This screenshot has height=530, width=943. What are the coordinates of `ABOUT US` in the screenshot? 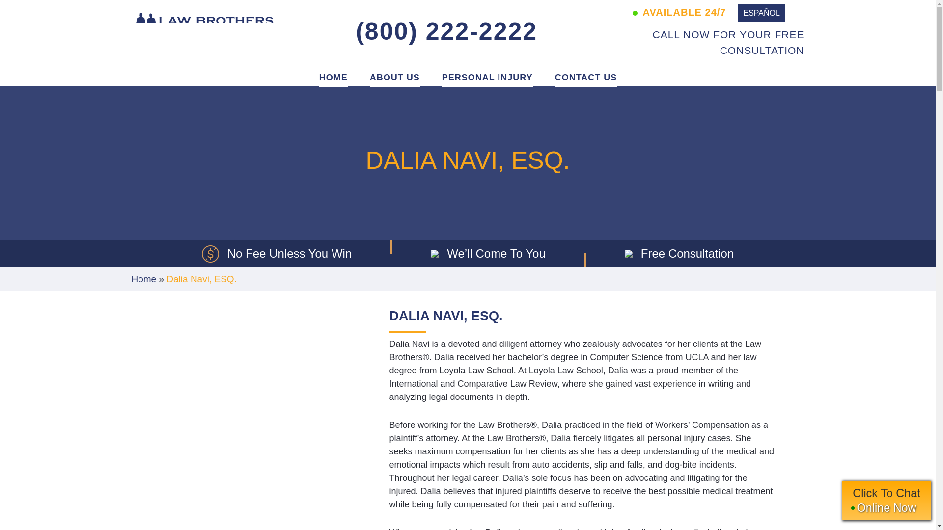 It's located at (394, 78).